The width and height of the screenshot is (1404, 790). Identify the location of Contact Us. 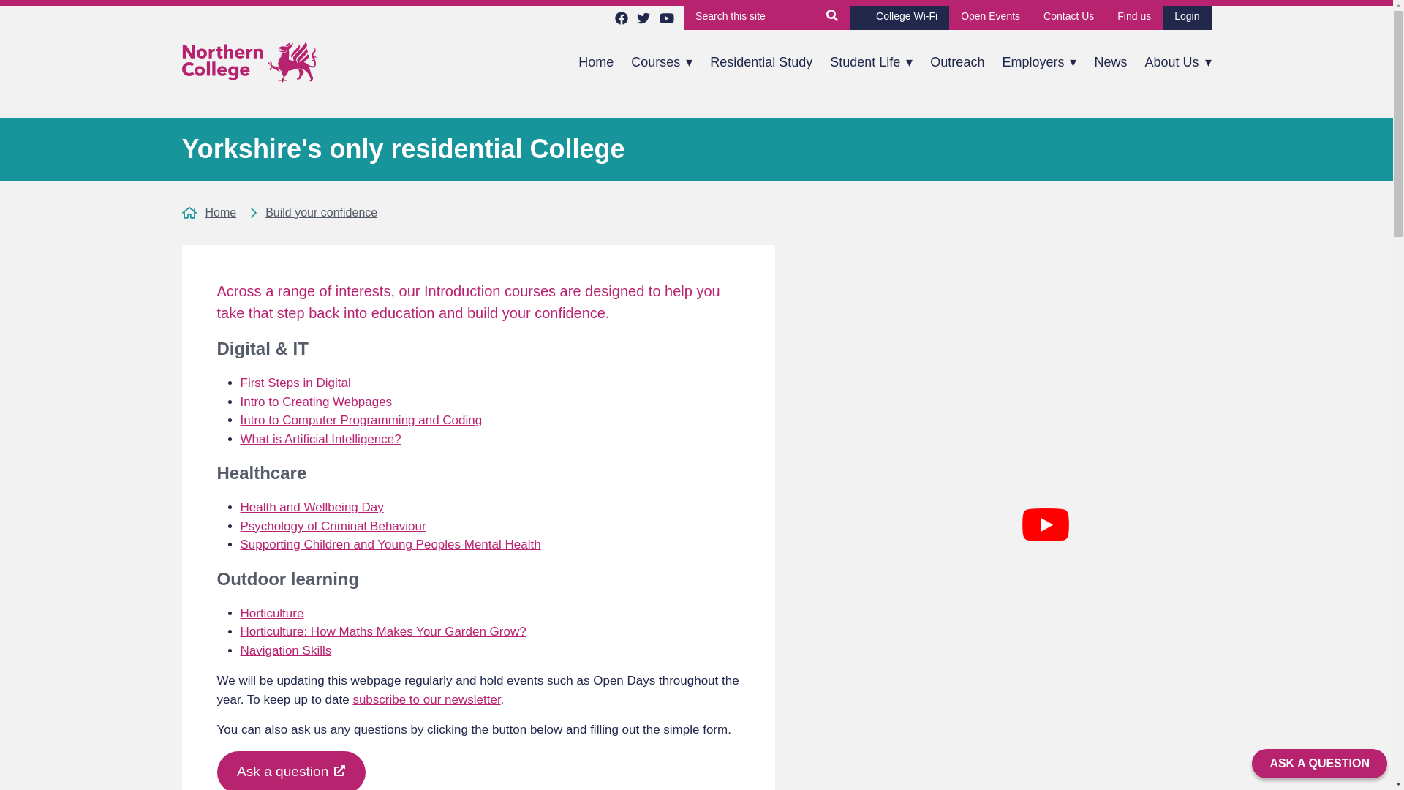
(1069, 18).